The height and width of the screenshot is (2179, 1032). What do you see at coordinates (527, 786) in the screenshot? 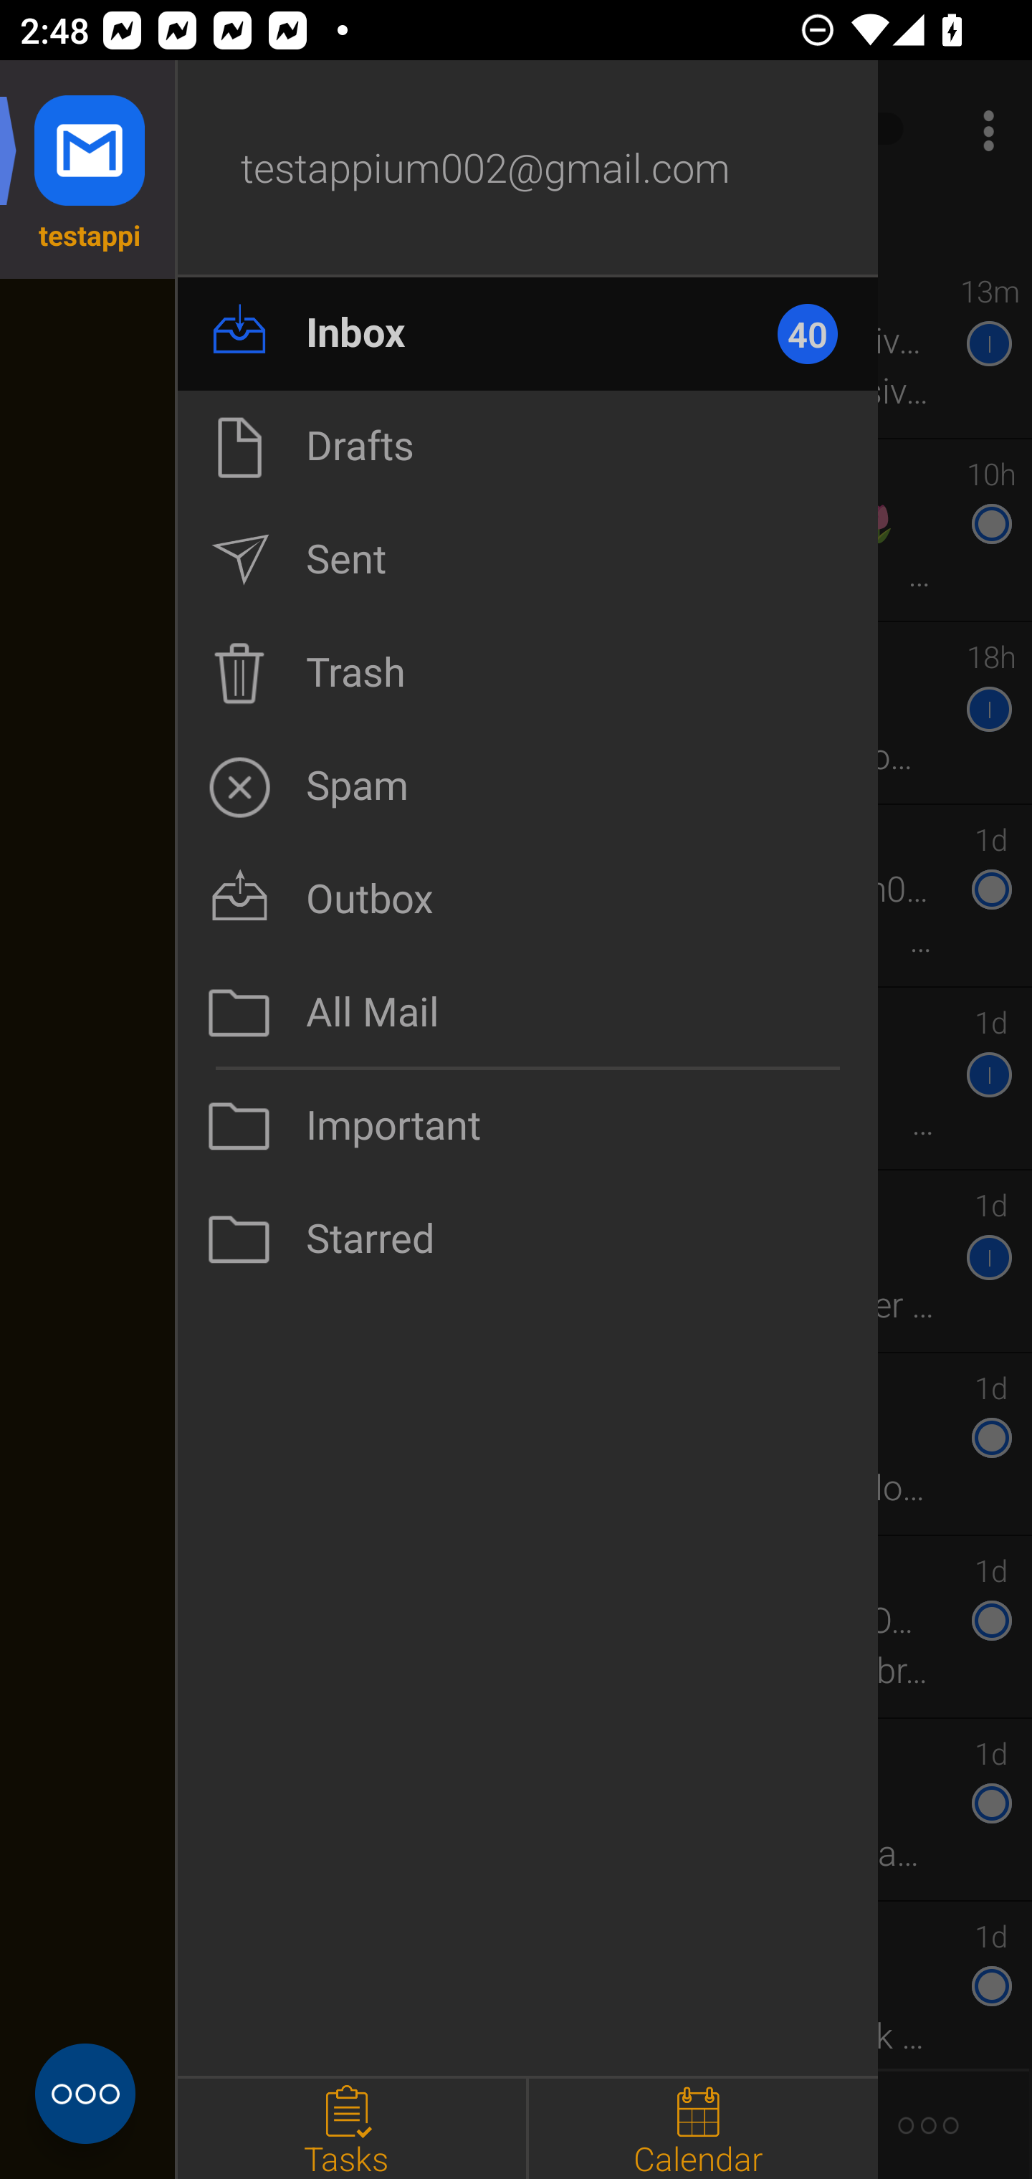
I see `Spam` at bounding box center [527, 786].